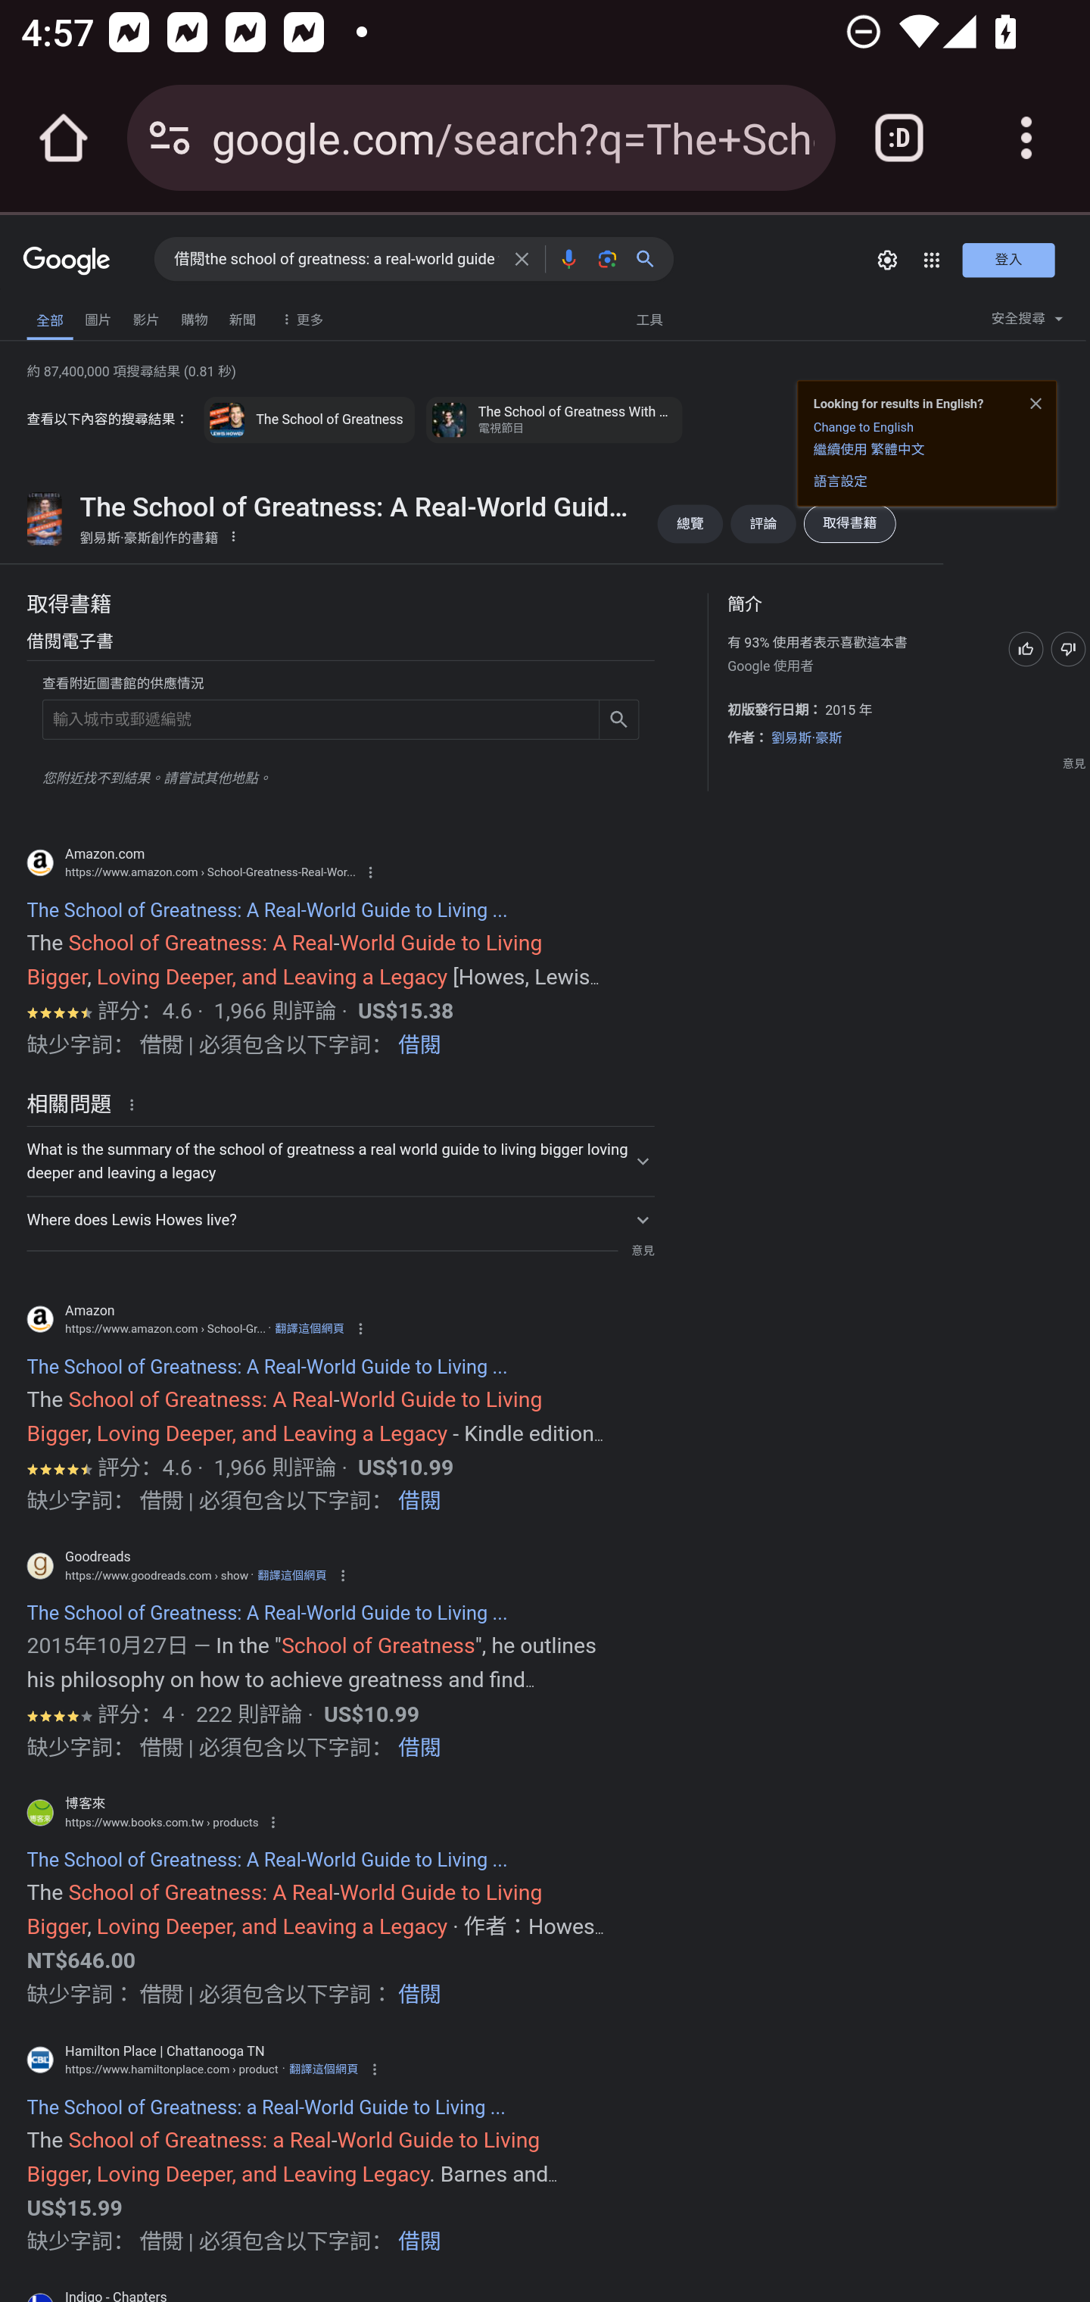  Describe the element at coordinates (195, 317) in the screenshot. I see `購物` at that location.